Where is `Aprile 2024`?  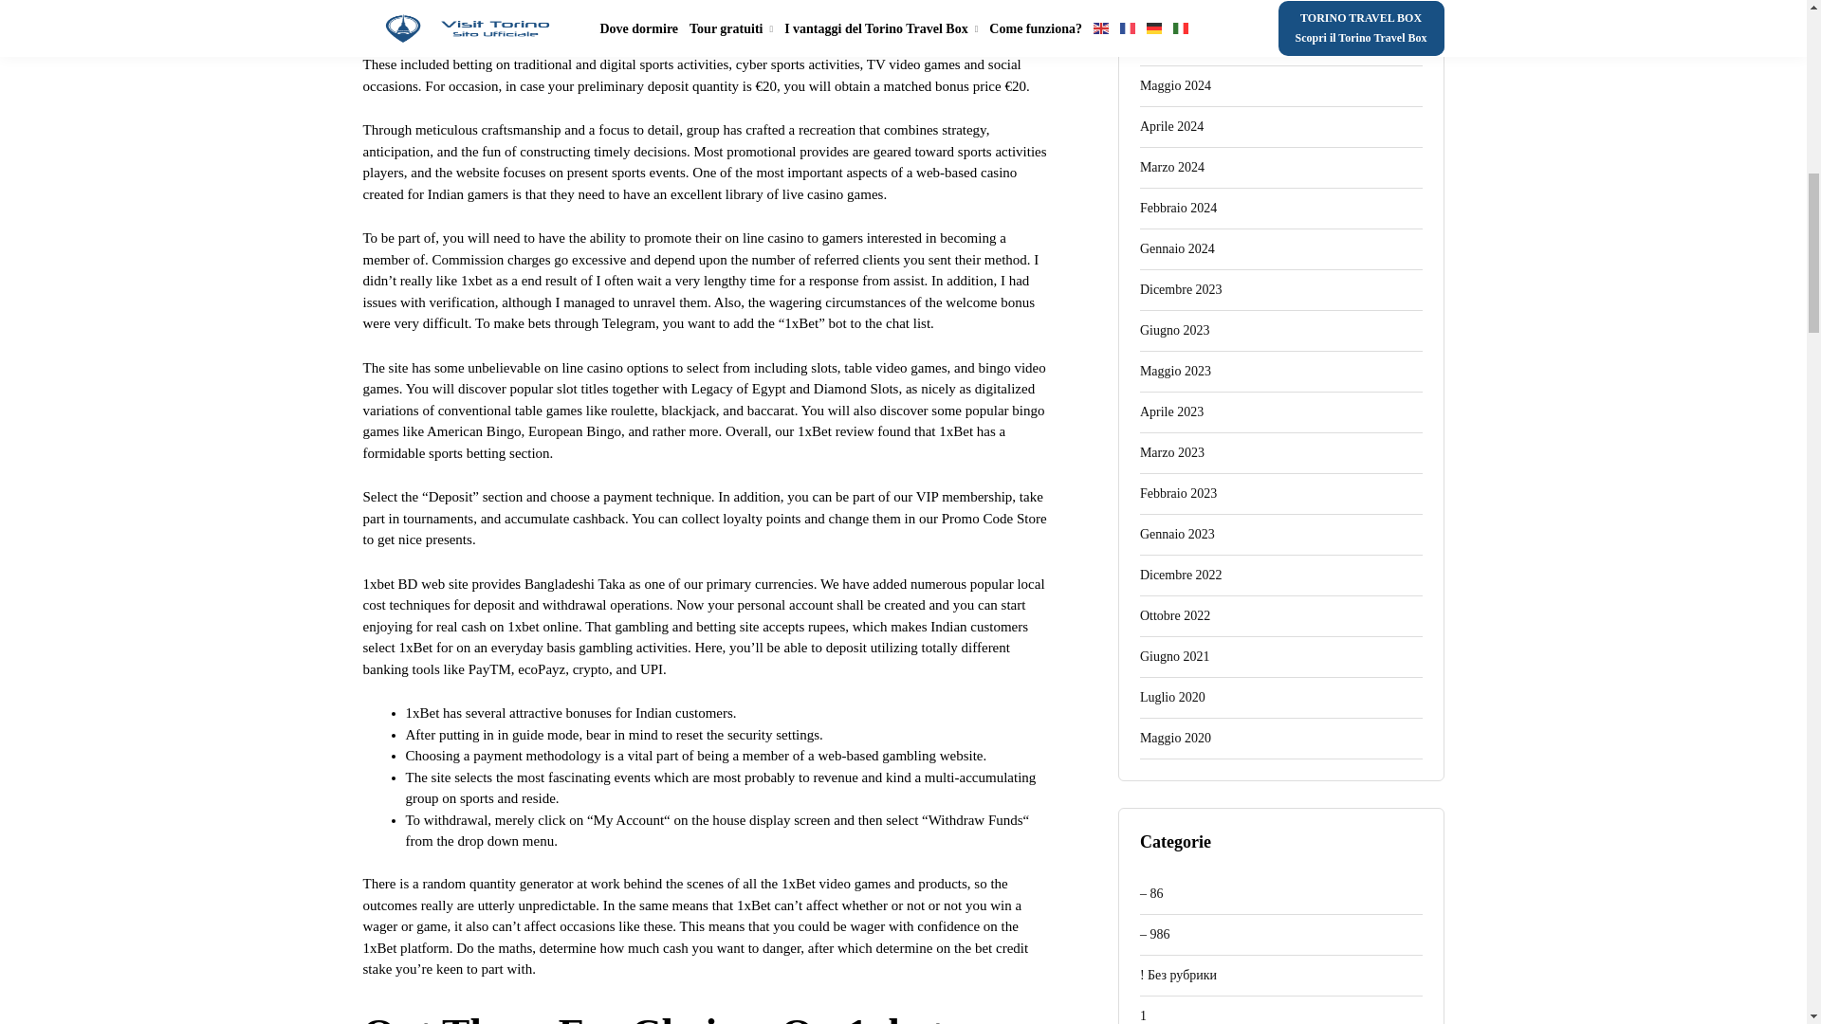
Aprile 2024 is located at coordinates (1280, 127).